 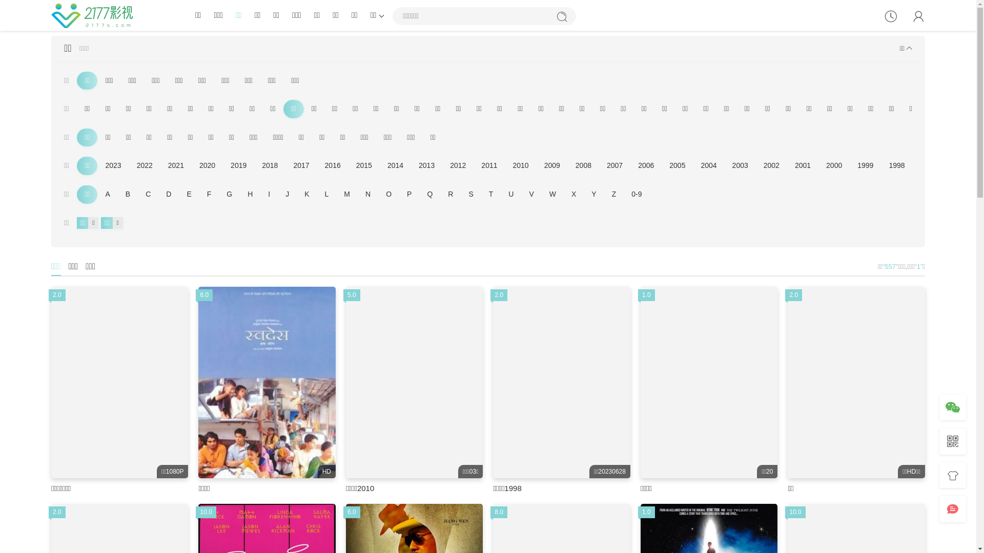 What do you see at coordinates (301, 166) in the screenshot?
I see `2017` at bounding box center [301, 166].